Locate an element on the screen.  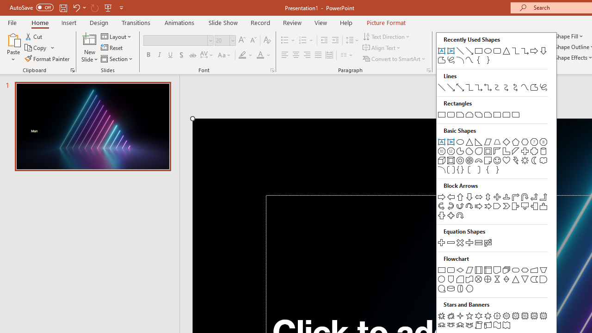
New Slide is located at coordinates (90, 39).